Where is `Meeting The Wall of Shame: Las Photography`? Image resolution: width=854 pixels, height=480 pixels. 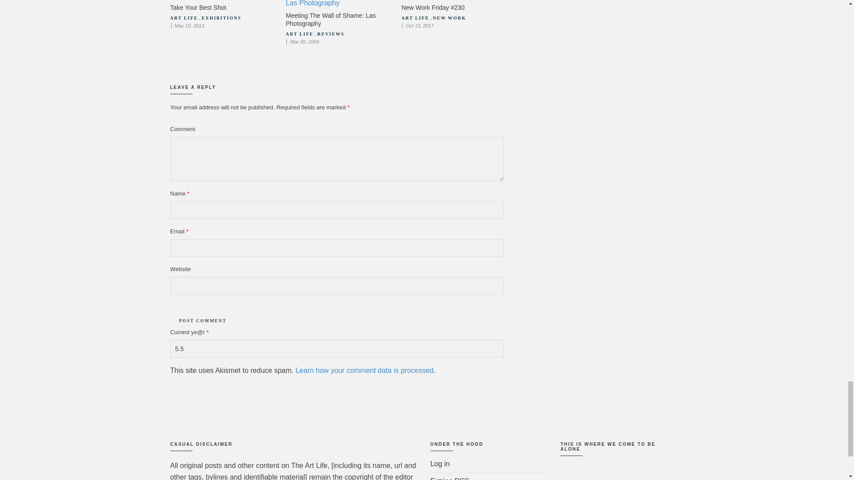
Meeting The Wall of Shame: Las Photography is located at coordinates (330, 20).